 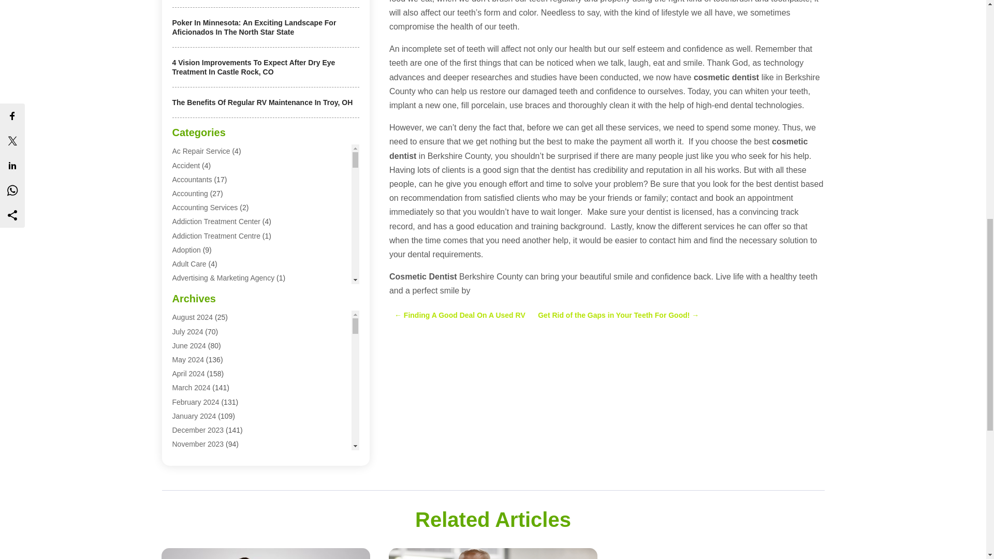 I want to click on Agricultural Service, so click(x=203, y=306).